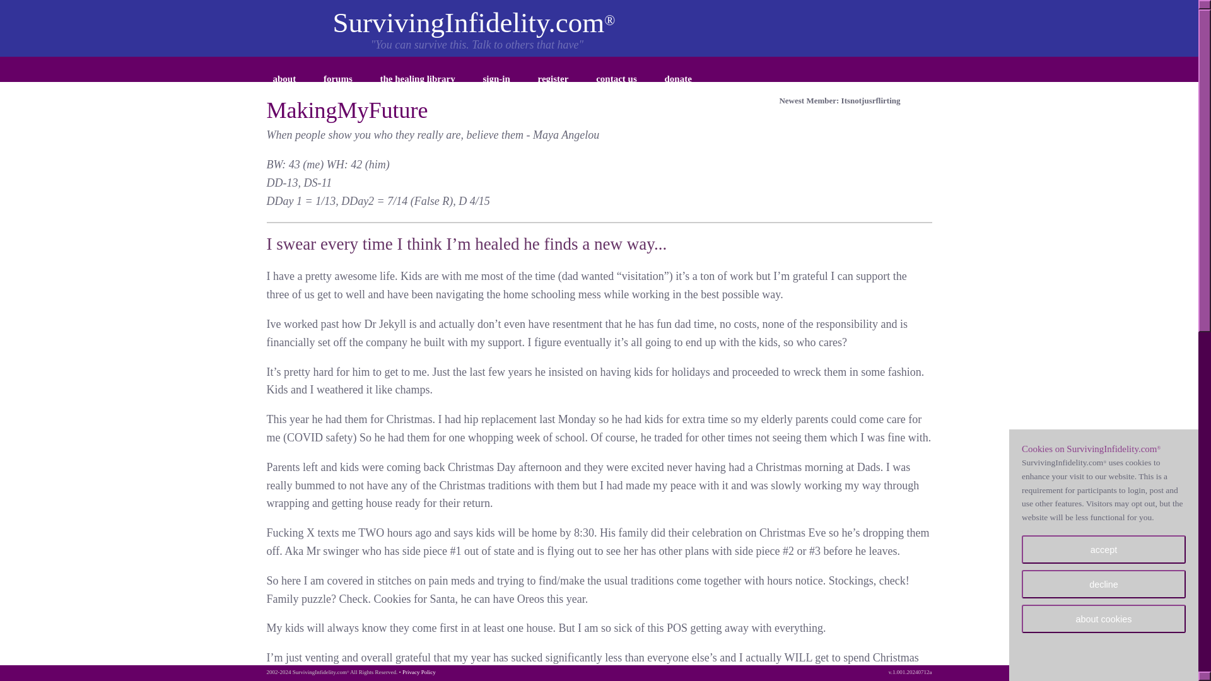 The image size is (1211, 681). What do you see at coordinates (1104, 619) in the screenshot?
I see `about cookies` at bounding box center [1104, 619].